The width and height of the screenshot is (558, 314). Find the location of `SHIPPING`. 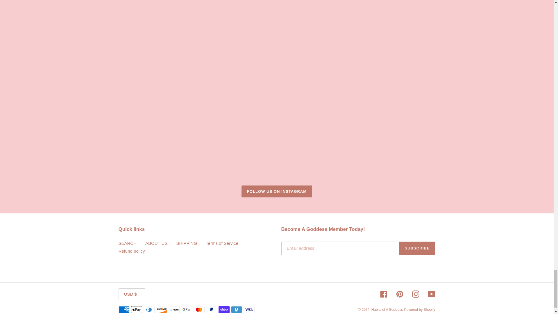

SHIPPING is located at coordinates (187, 243).